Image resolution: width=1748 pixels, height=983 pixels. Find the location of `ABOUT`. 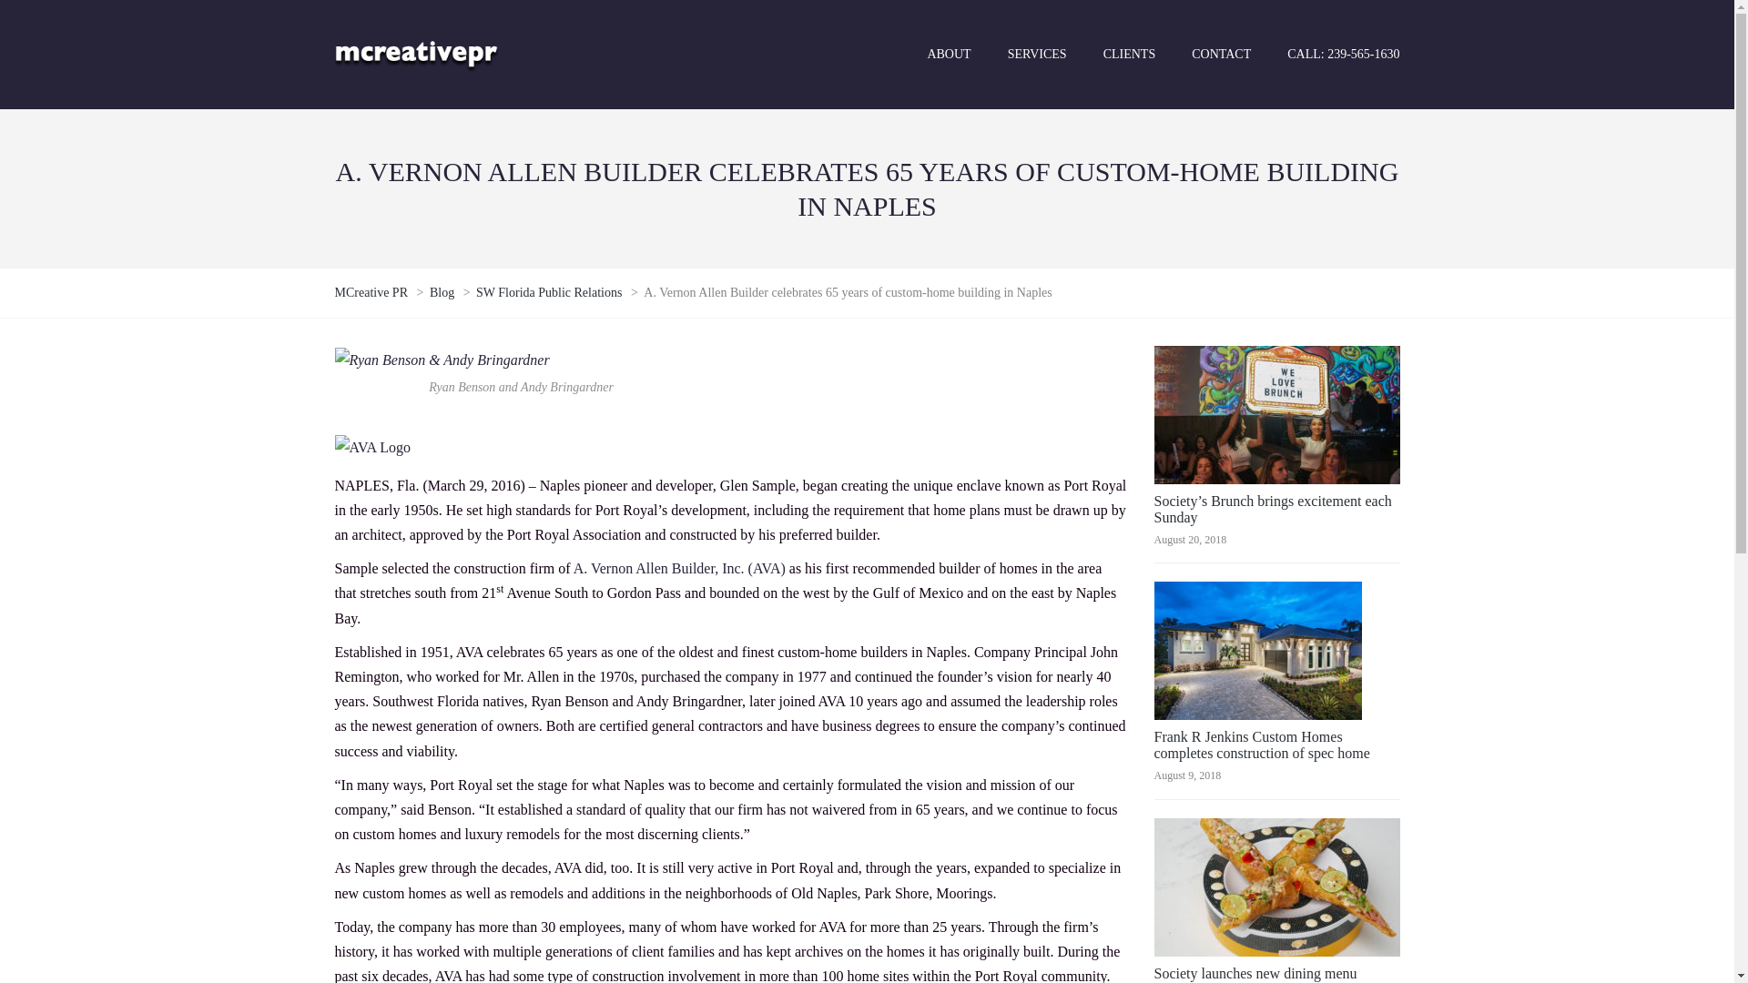

ABOUT is located at coordinates (949, 54).